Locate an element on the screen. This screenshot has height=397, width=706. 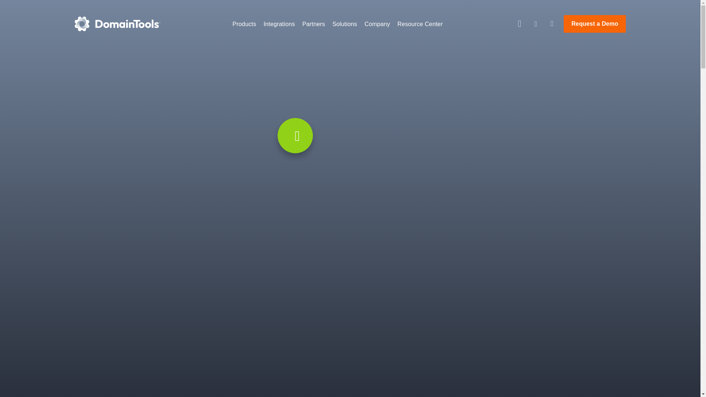
Solutions is located at coordinates (344, 24).